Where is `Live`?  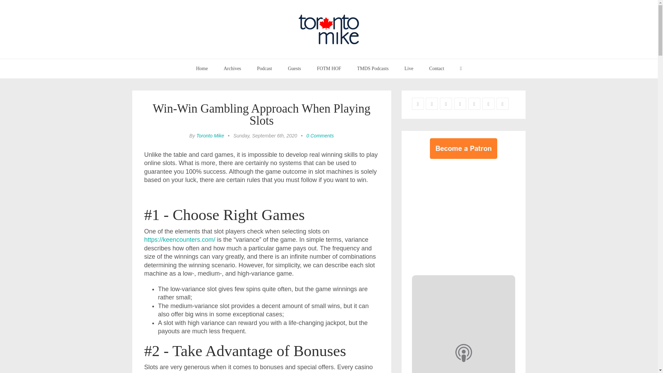
Live is located at coordinates (409, 68).